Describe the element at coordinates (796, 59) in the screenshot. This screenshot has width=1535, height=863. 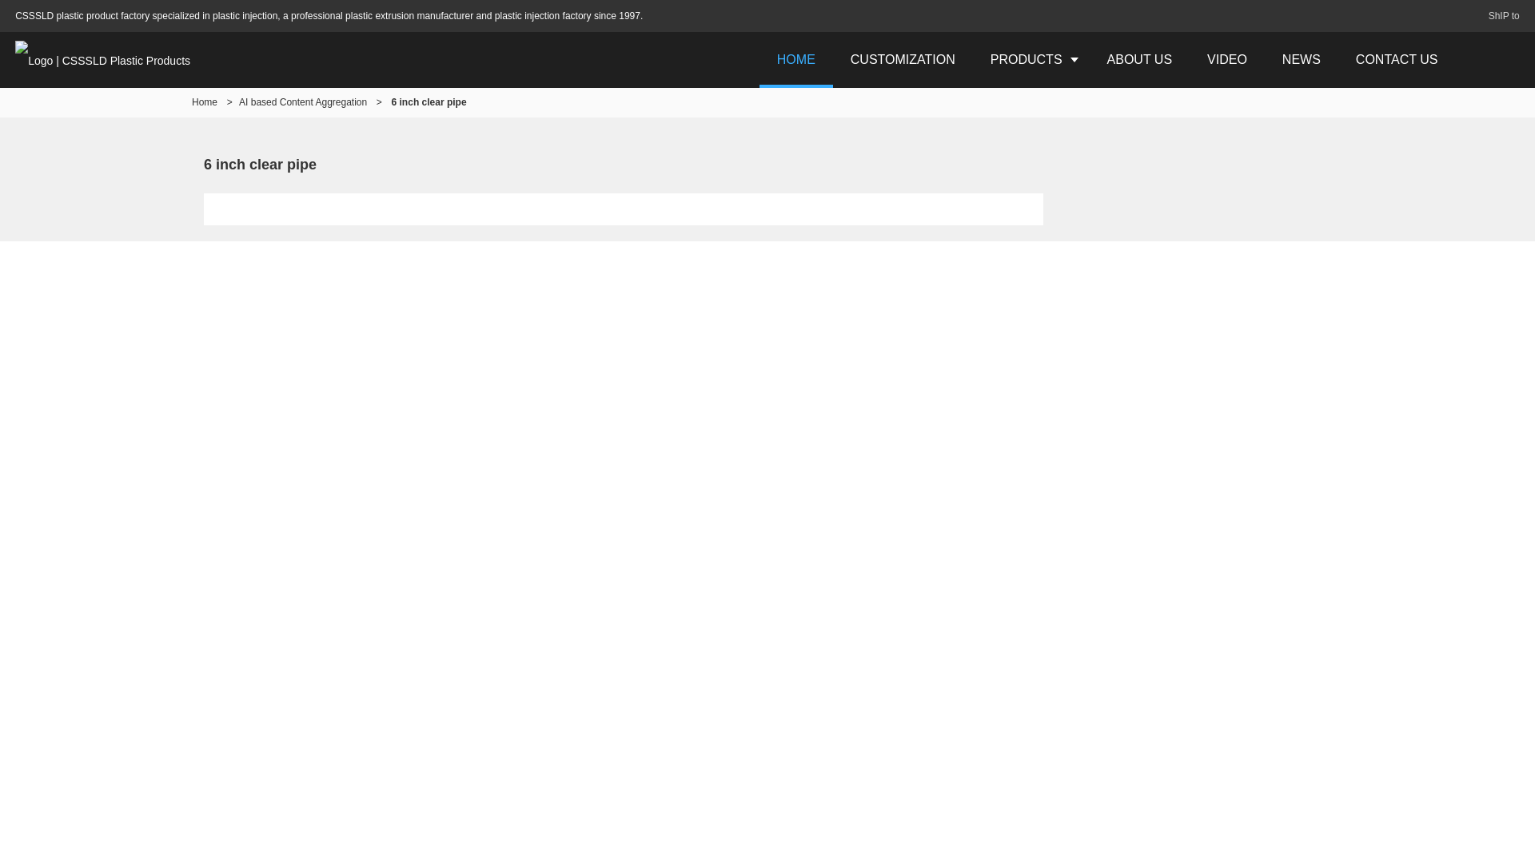
I see `HOME` at that location.